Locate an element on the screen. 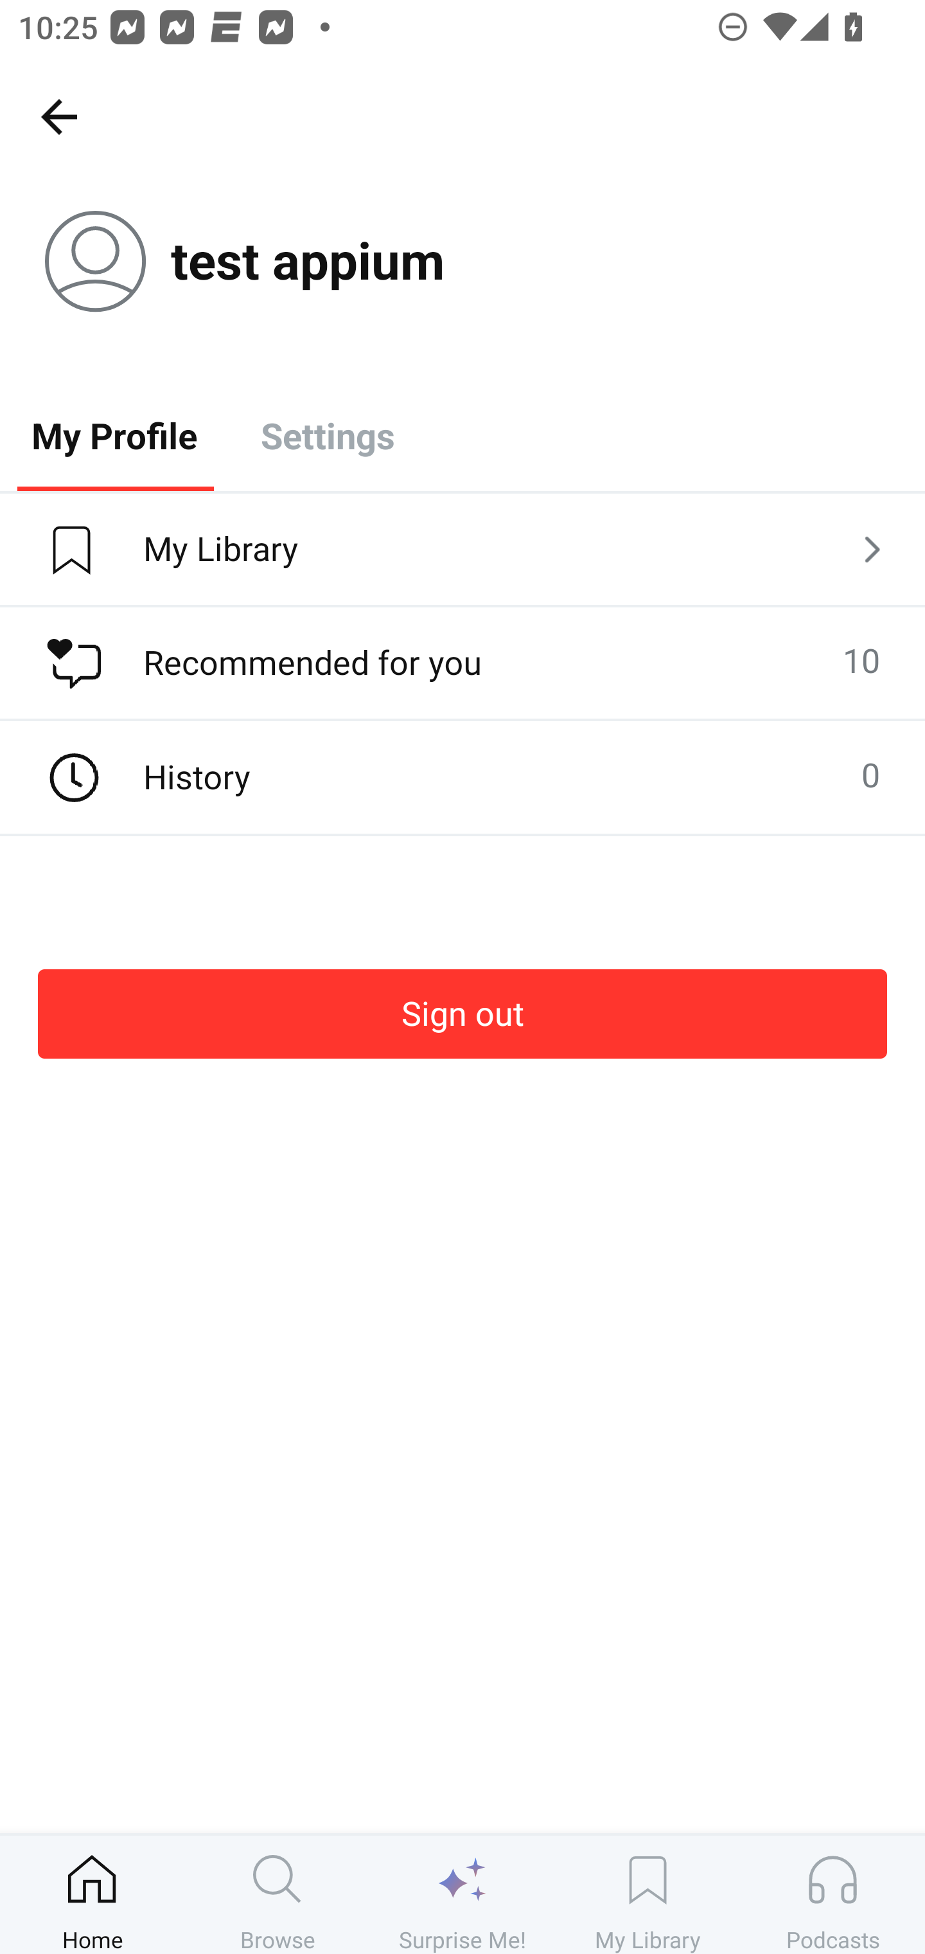 This screenshot has height=1954, width=925. Home, back is located at coordinates (58, 116).